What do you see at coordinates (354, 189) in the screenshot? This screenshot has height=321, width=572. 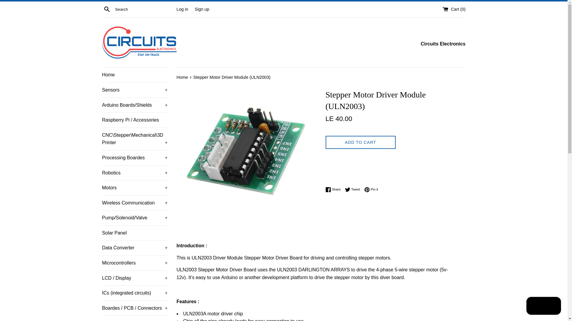 I see `Tweet on Twitter` at bounding box center [354, 189].